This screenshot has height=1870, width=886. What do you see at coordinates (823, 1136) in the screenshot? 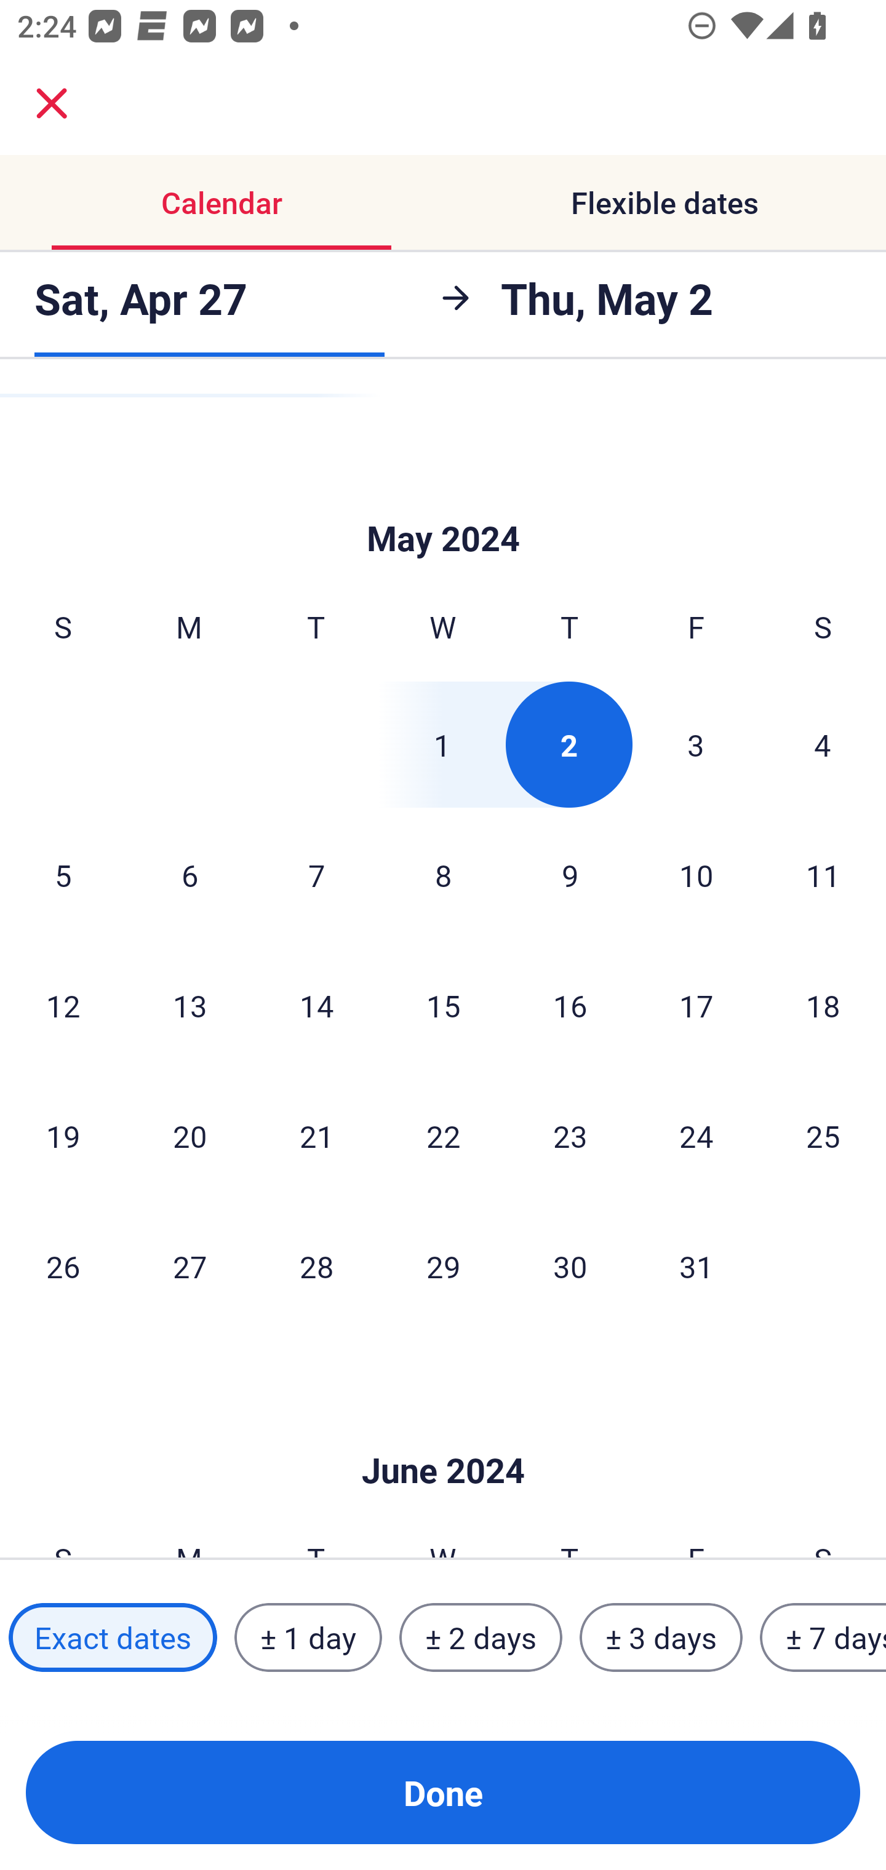
I see `25 Saturday, May 25, 2024` at bounding box center [823, 1136].